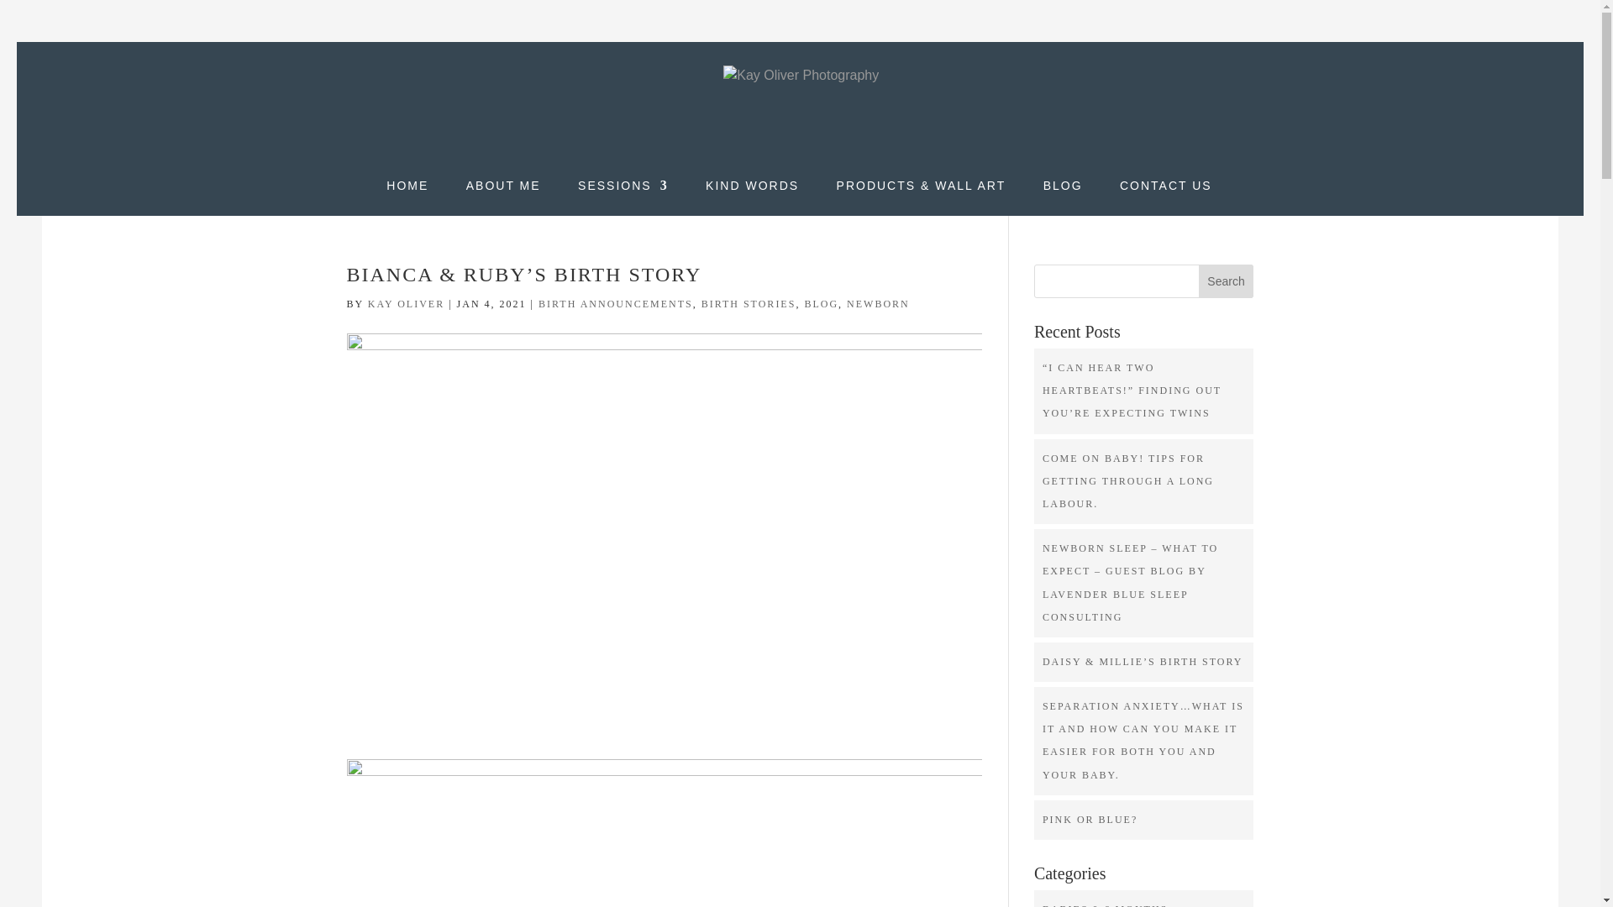 The height and width of the screenshot is (907, 1613). I want to click on Search, so click(1227, 281).